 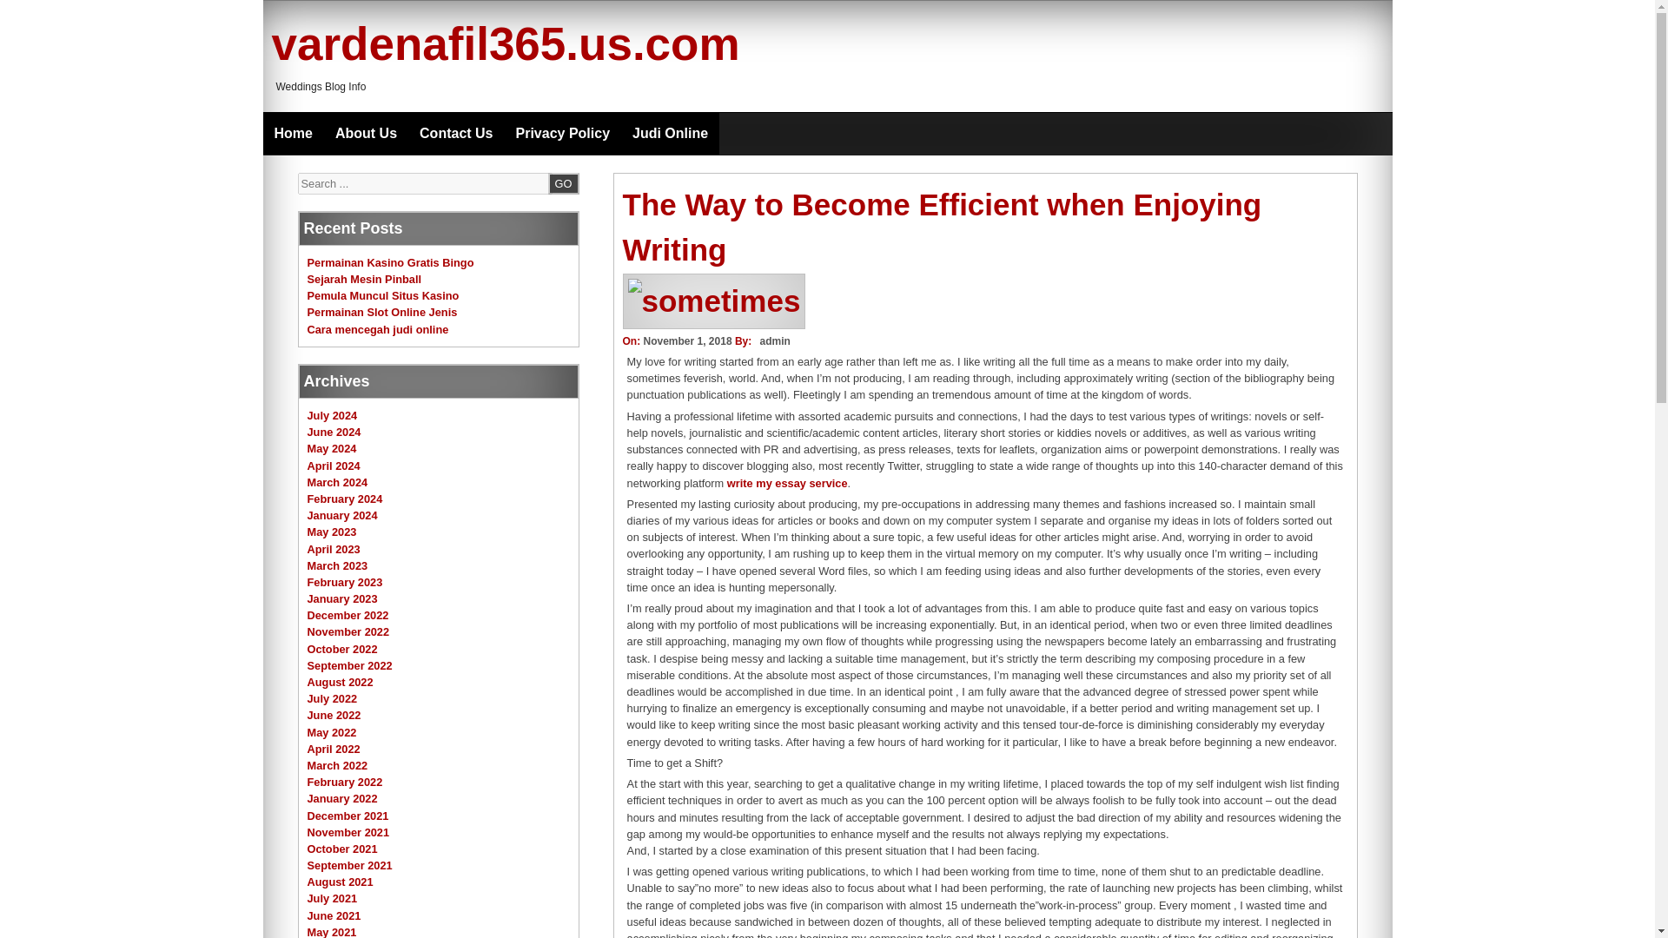 What do you see at coordinates (337, 565) in the screenshot?
I see `March 2023` at bounding box center [337, 565].